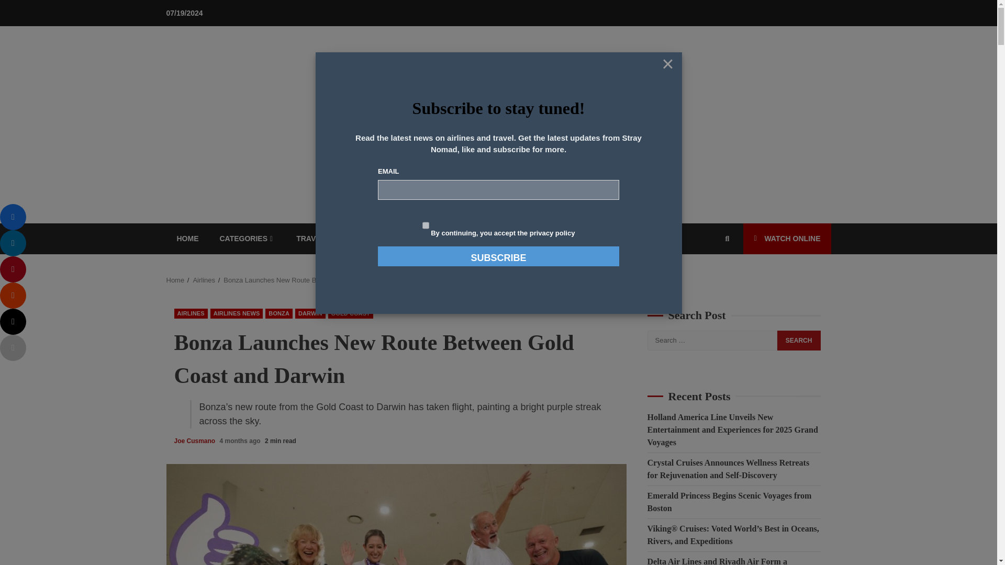 Image resolution: width=1005 pixels, height=565 pixels. I want to click on AIRLINES, so click(191, 313).